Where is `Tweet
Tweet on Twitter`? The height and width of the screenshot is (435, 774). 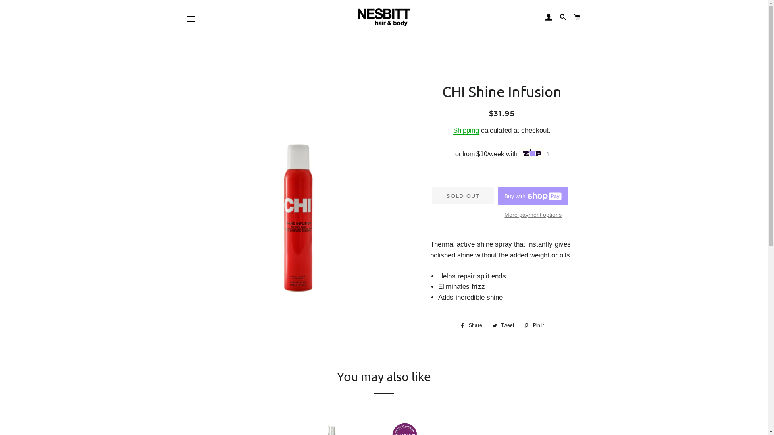
Tweet
Tweet on Twitter is located at coordinates (503, 325).